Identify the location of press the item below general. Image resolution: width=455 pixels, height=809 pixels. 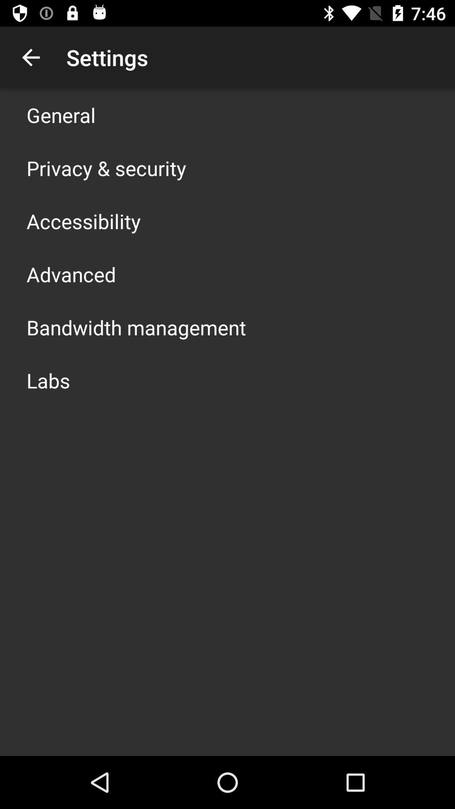
(106, 168).